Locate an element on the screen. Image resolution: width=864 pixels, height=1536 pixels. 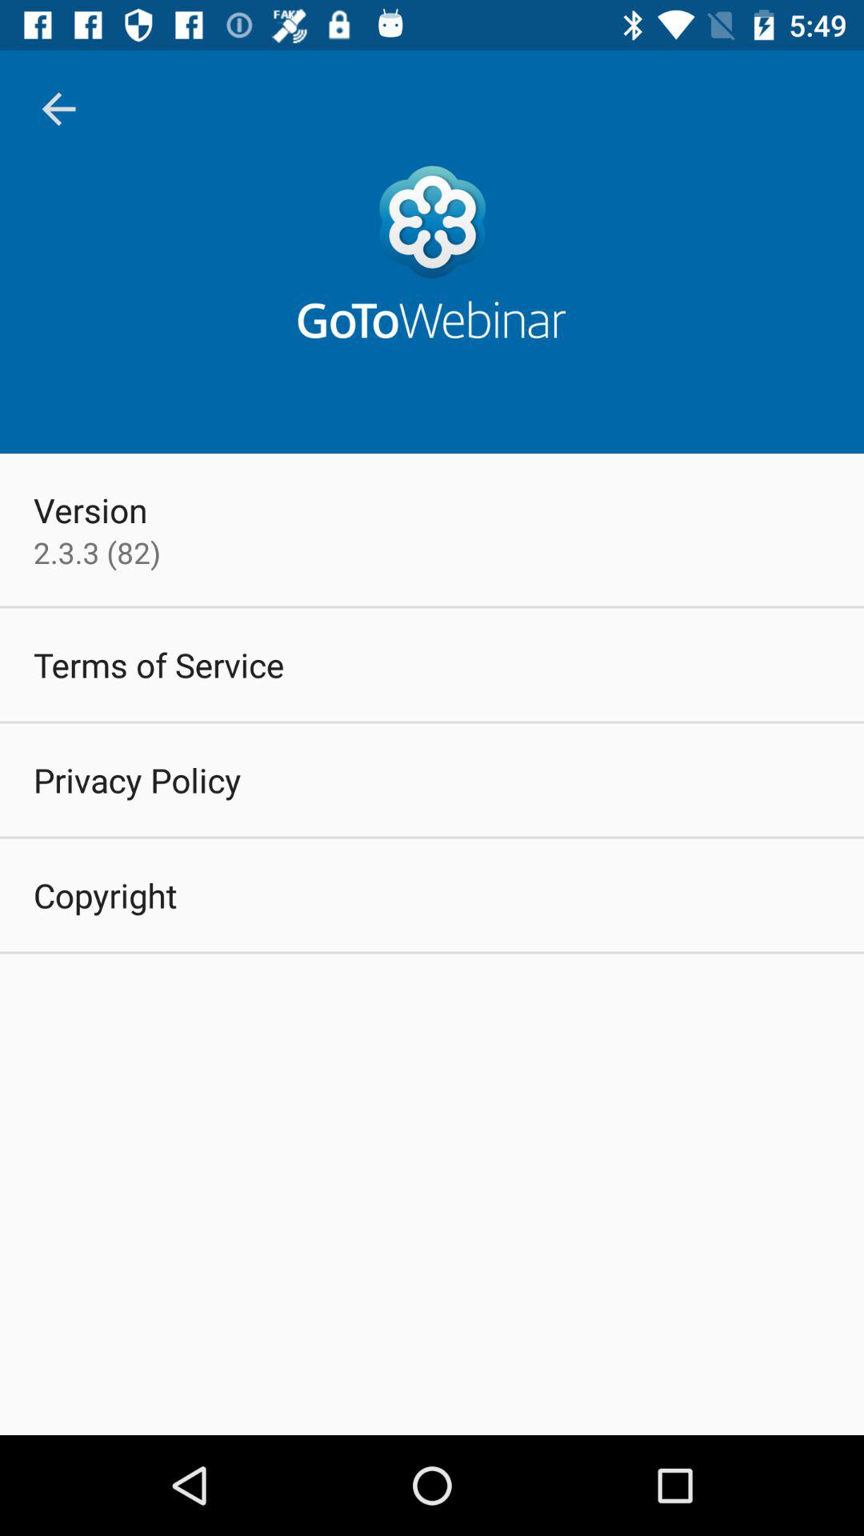
flip to version item is located at coordinates (90, 510).